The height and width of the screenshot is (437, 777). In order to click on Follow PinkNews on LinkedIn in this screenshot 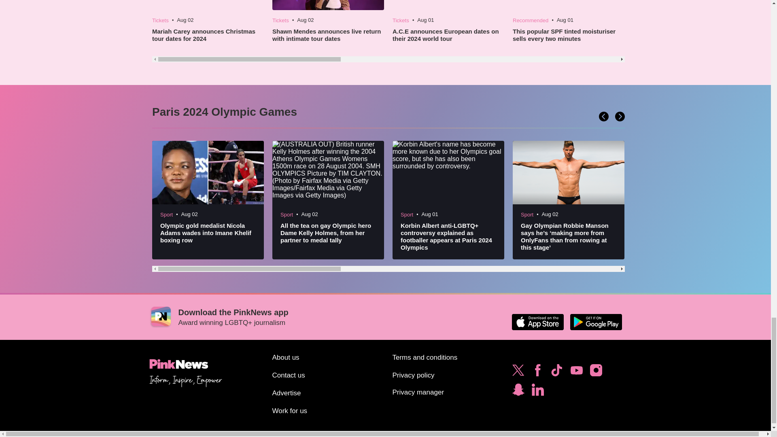, I will do `click(537, 392)`.